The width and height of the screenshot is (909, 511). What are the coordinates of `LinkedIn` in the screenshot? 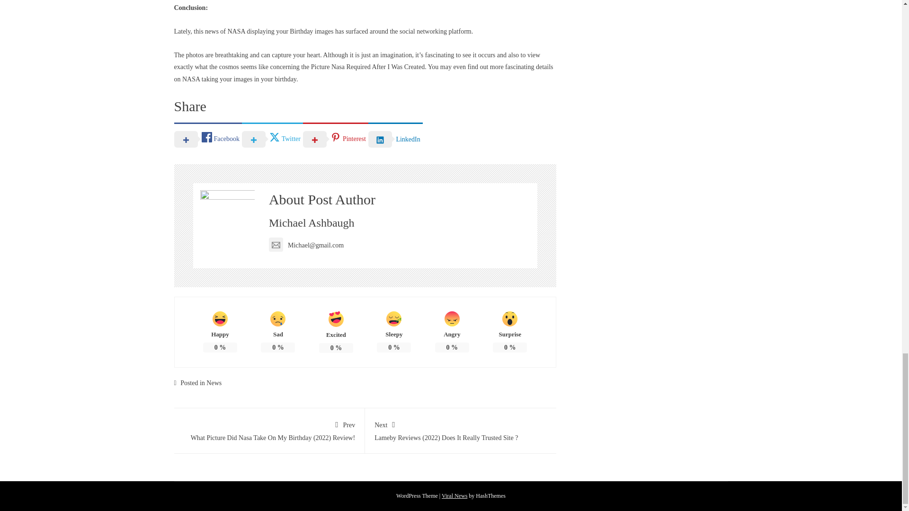 It's located at (395, 139).